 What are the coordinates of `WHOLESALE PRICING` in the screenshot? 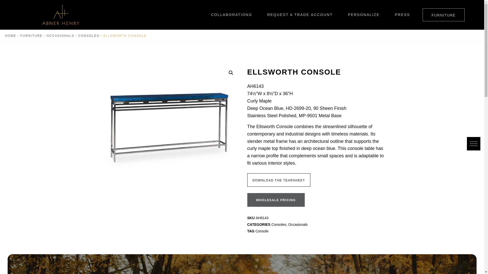 It's located at (276, 200).